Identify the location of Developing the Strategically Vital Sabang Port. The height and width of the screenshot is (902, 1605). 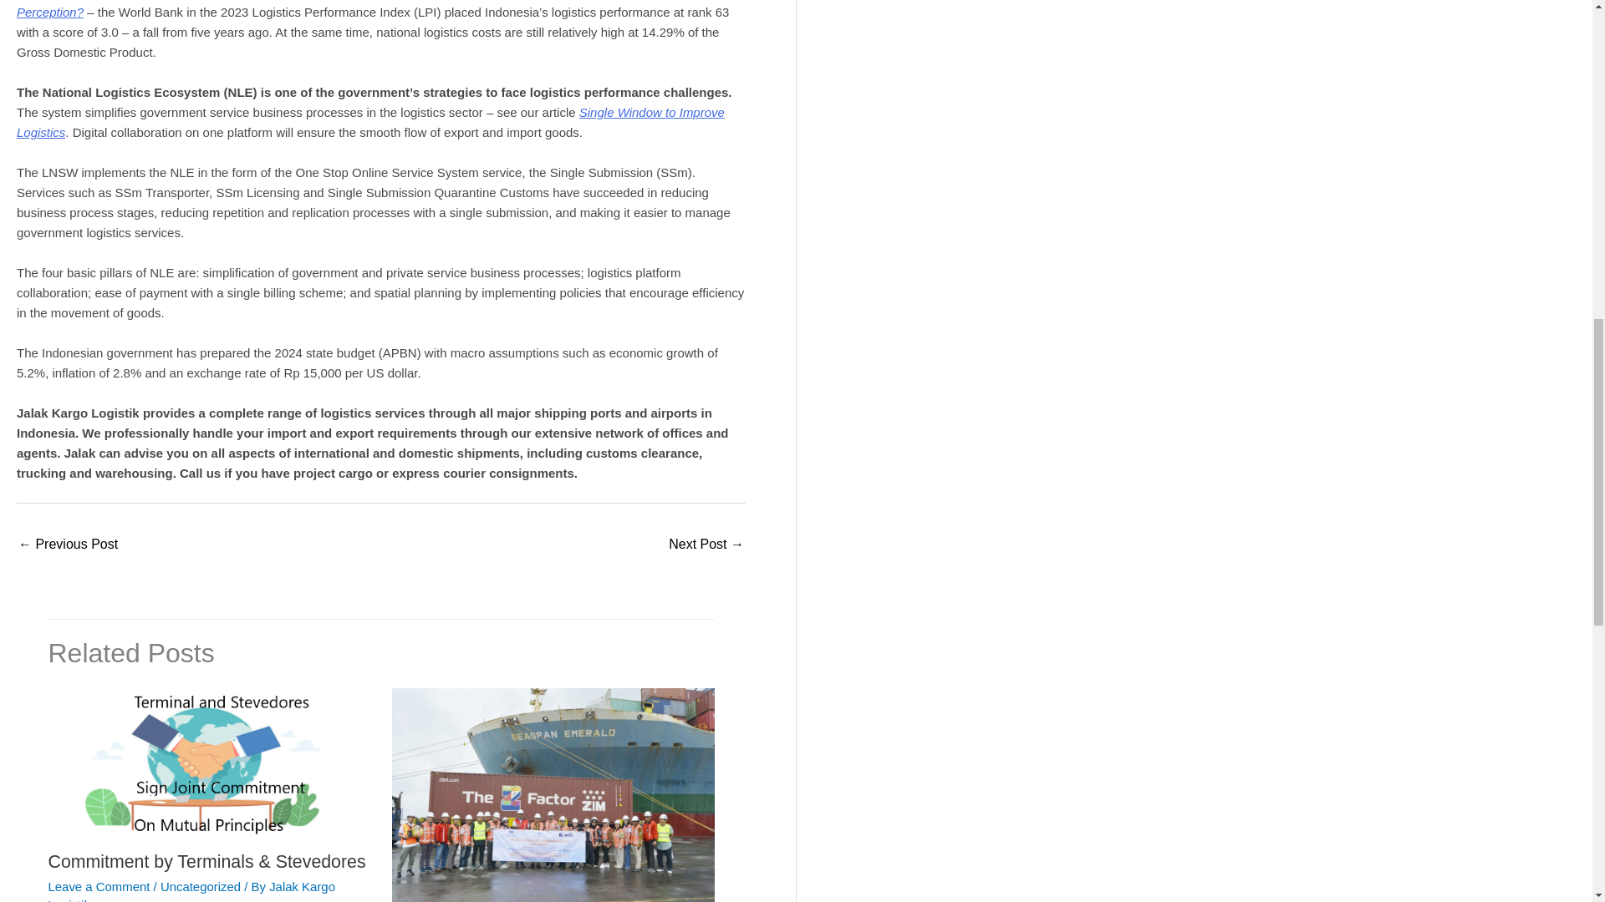
(67, 545).